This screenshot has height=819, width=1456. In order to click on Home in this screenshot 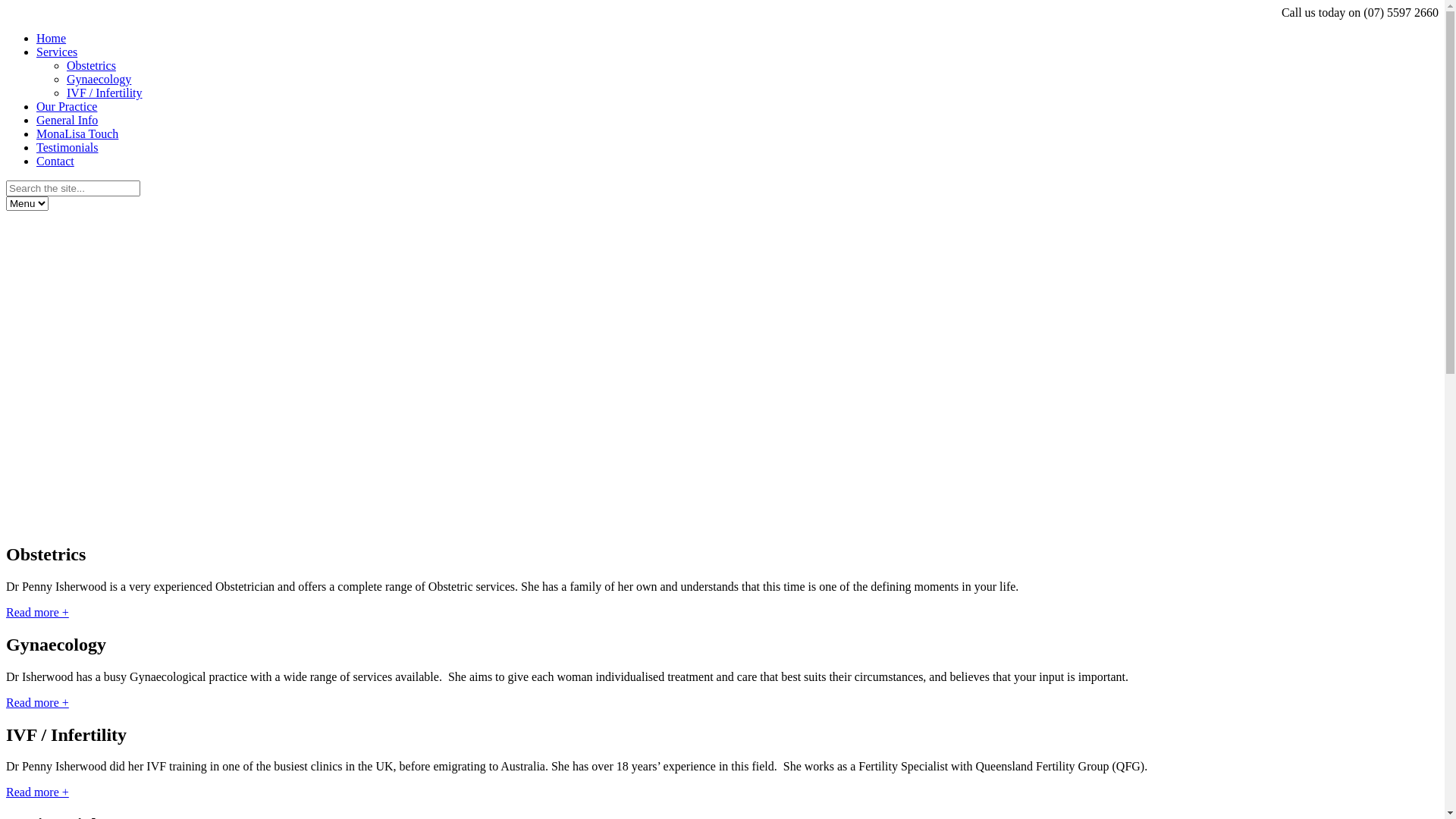, I will do `click(52, 38)`.